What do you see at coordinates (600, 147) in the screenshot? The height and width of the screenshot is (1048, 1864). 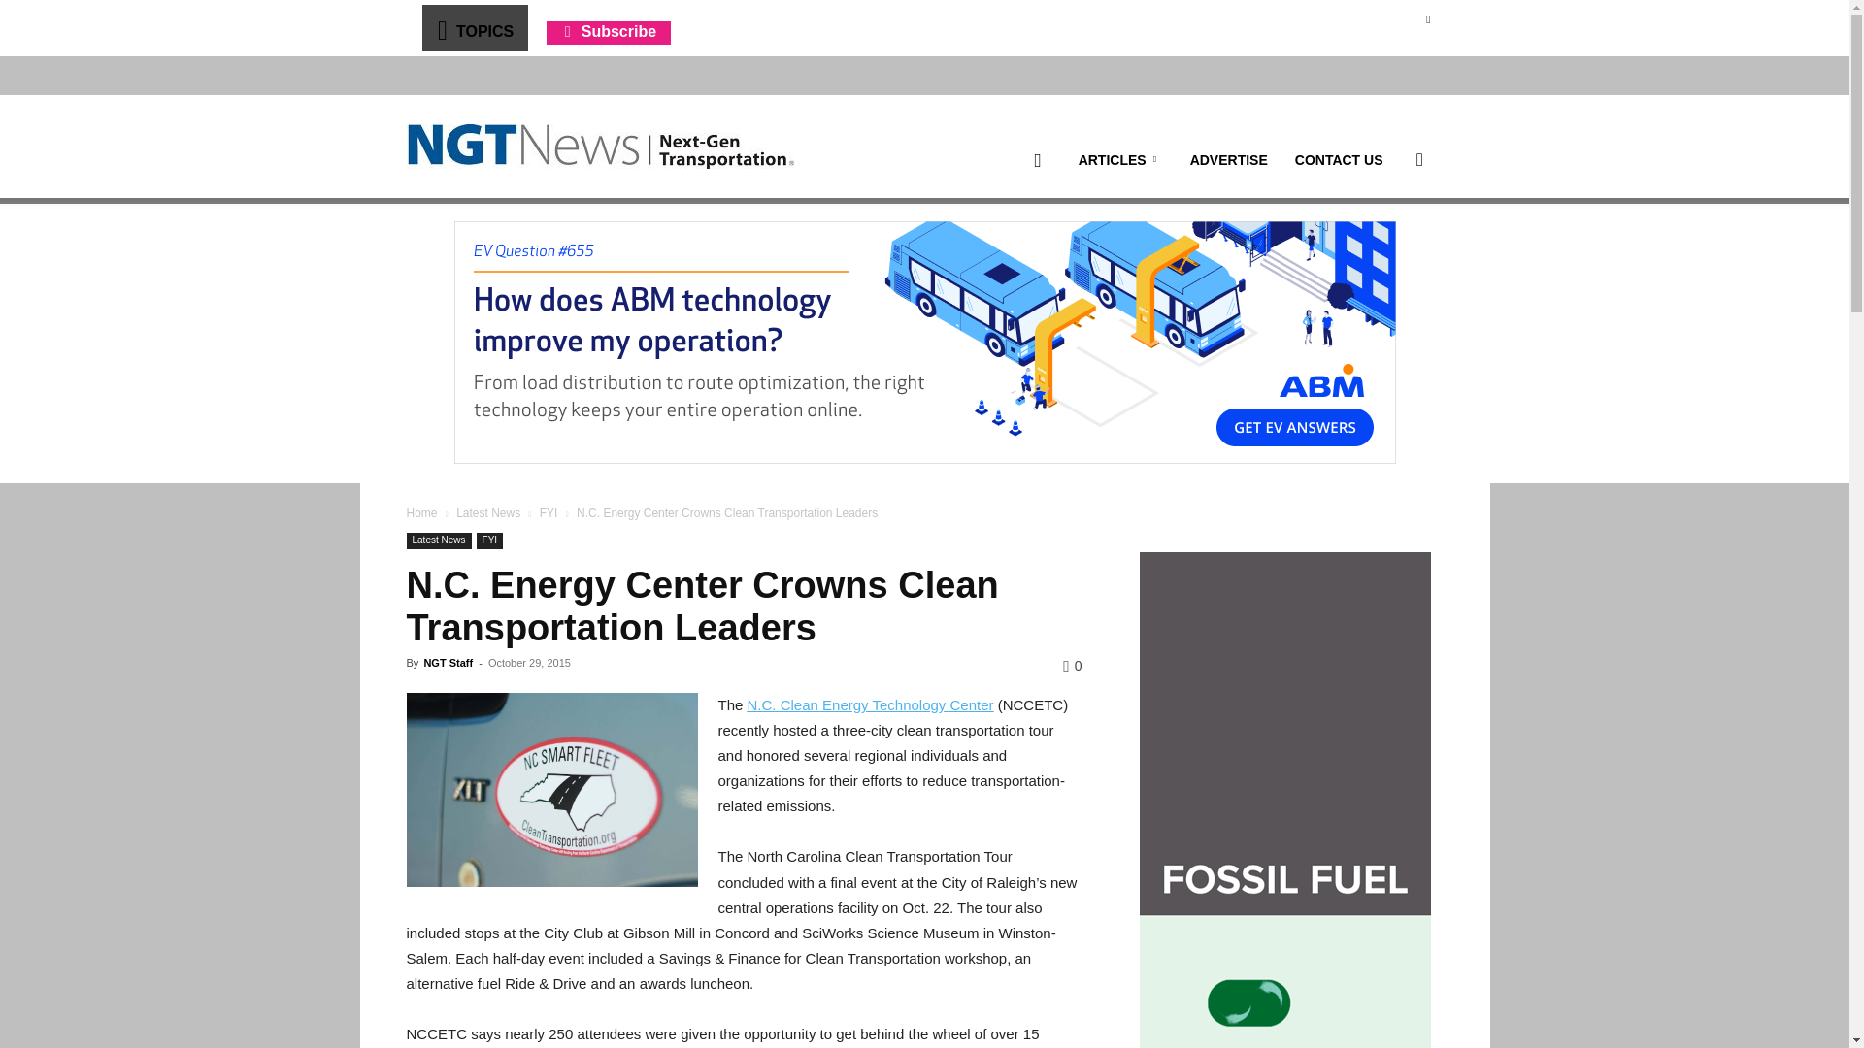 I see `Alternative Fuel News, CNG News` at bounding box center [600, 147].